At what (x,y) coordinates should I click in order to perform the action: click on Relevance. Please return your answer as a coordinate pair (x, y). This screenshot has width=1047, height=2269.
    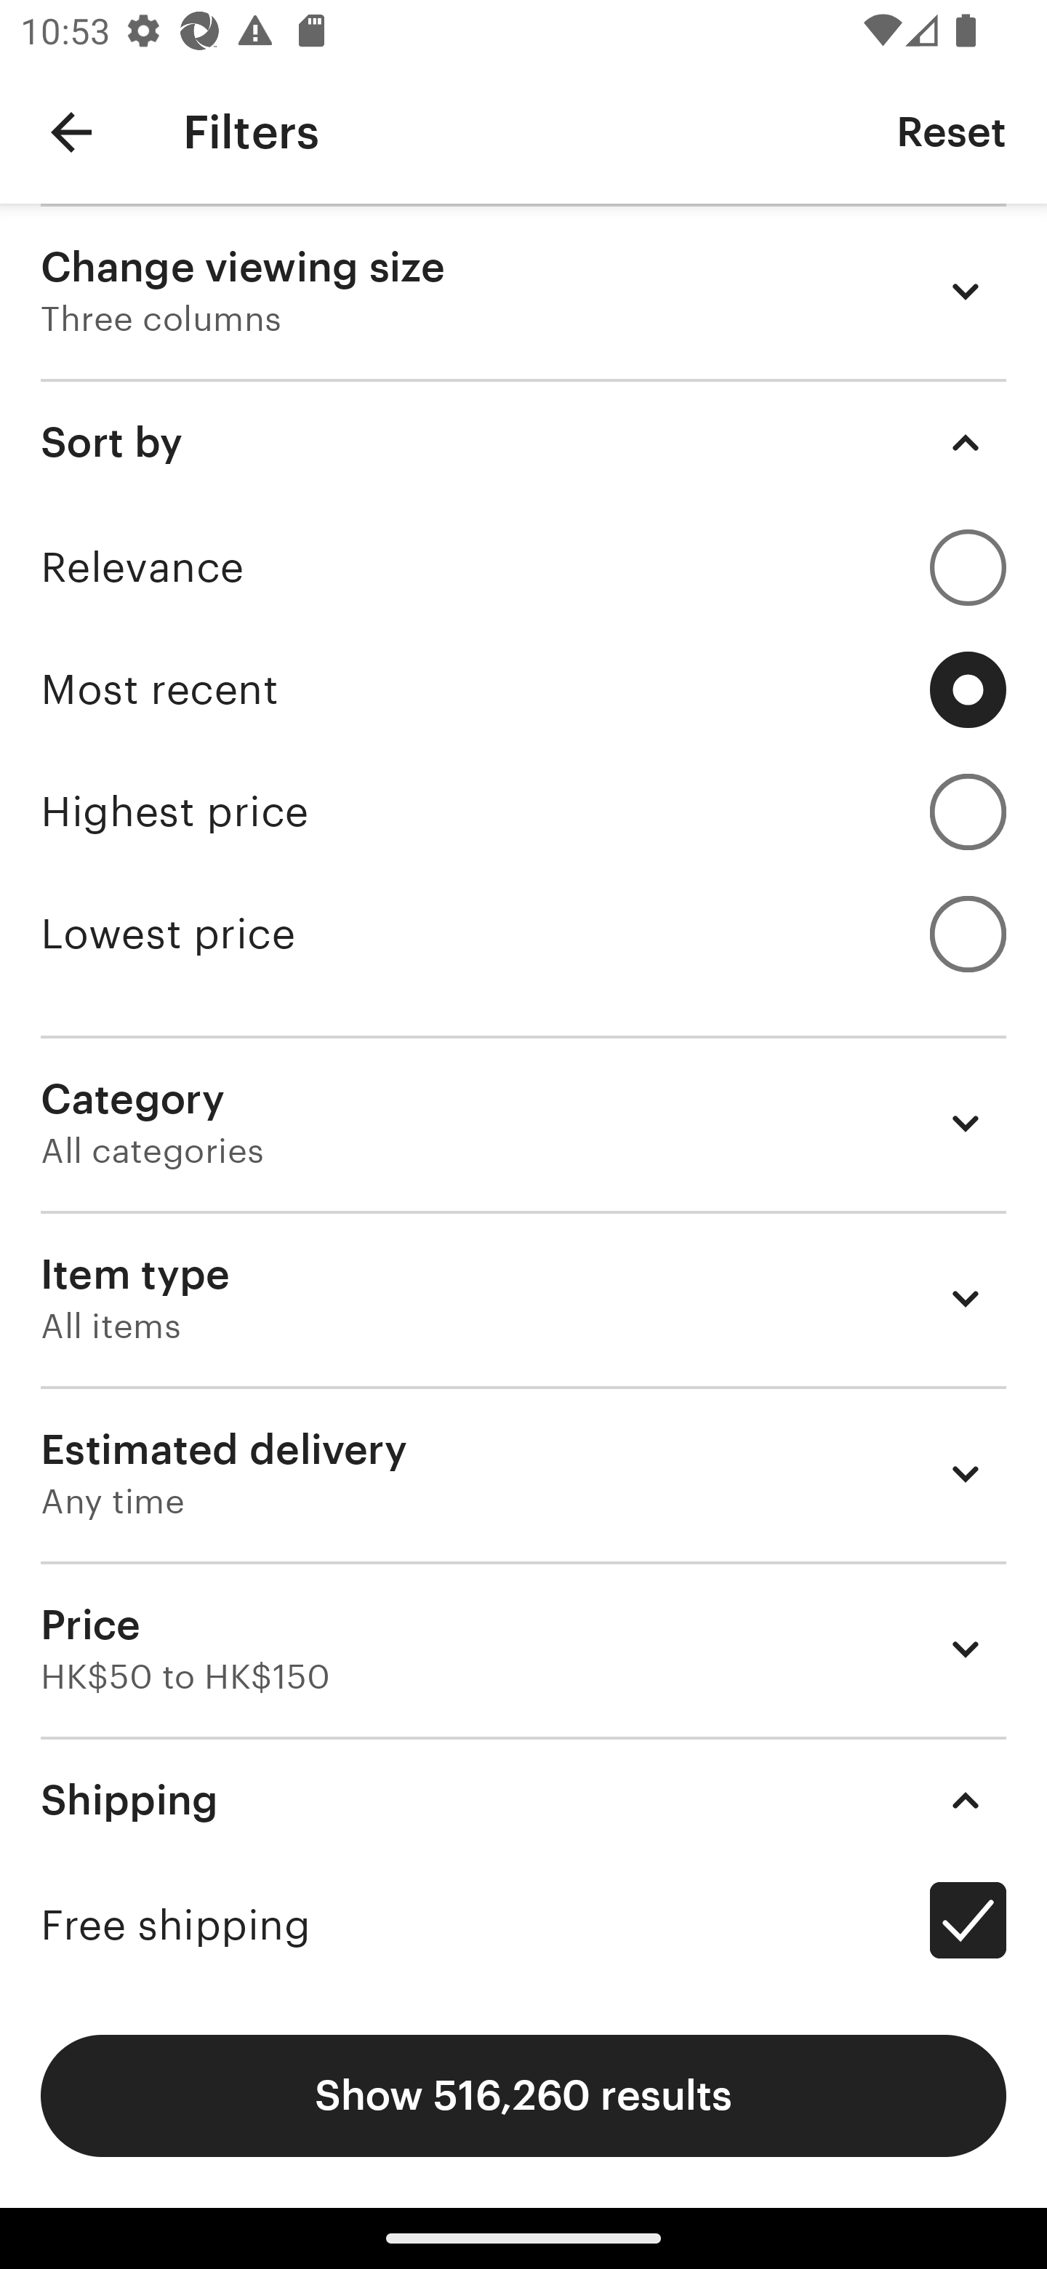
    Looking at the image, I should click on (523, 567).